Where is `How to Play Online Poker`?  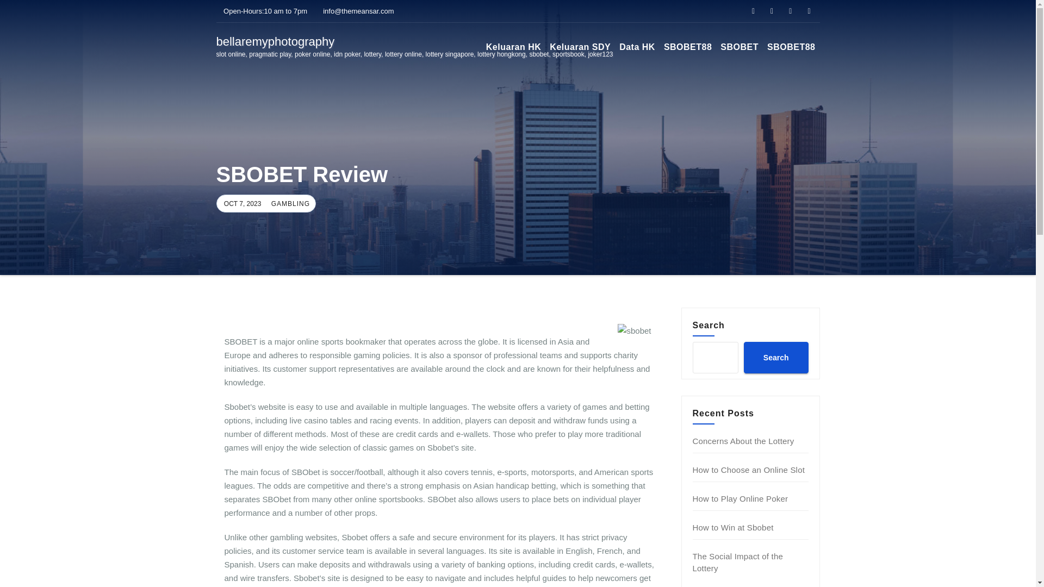
How to Play Online Poker is located at coordinates (741, 498).